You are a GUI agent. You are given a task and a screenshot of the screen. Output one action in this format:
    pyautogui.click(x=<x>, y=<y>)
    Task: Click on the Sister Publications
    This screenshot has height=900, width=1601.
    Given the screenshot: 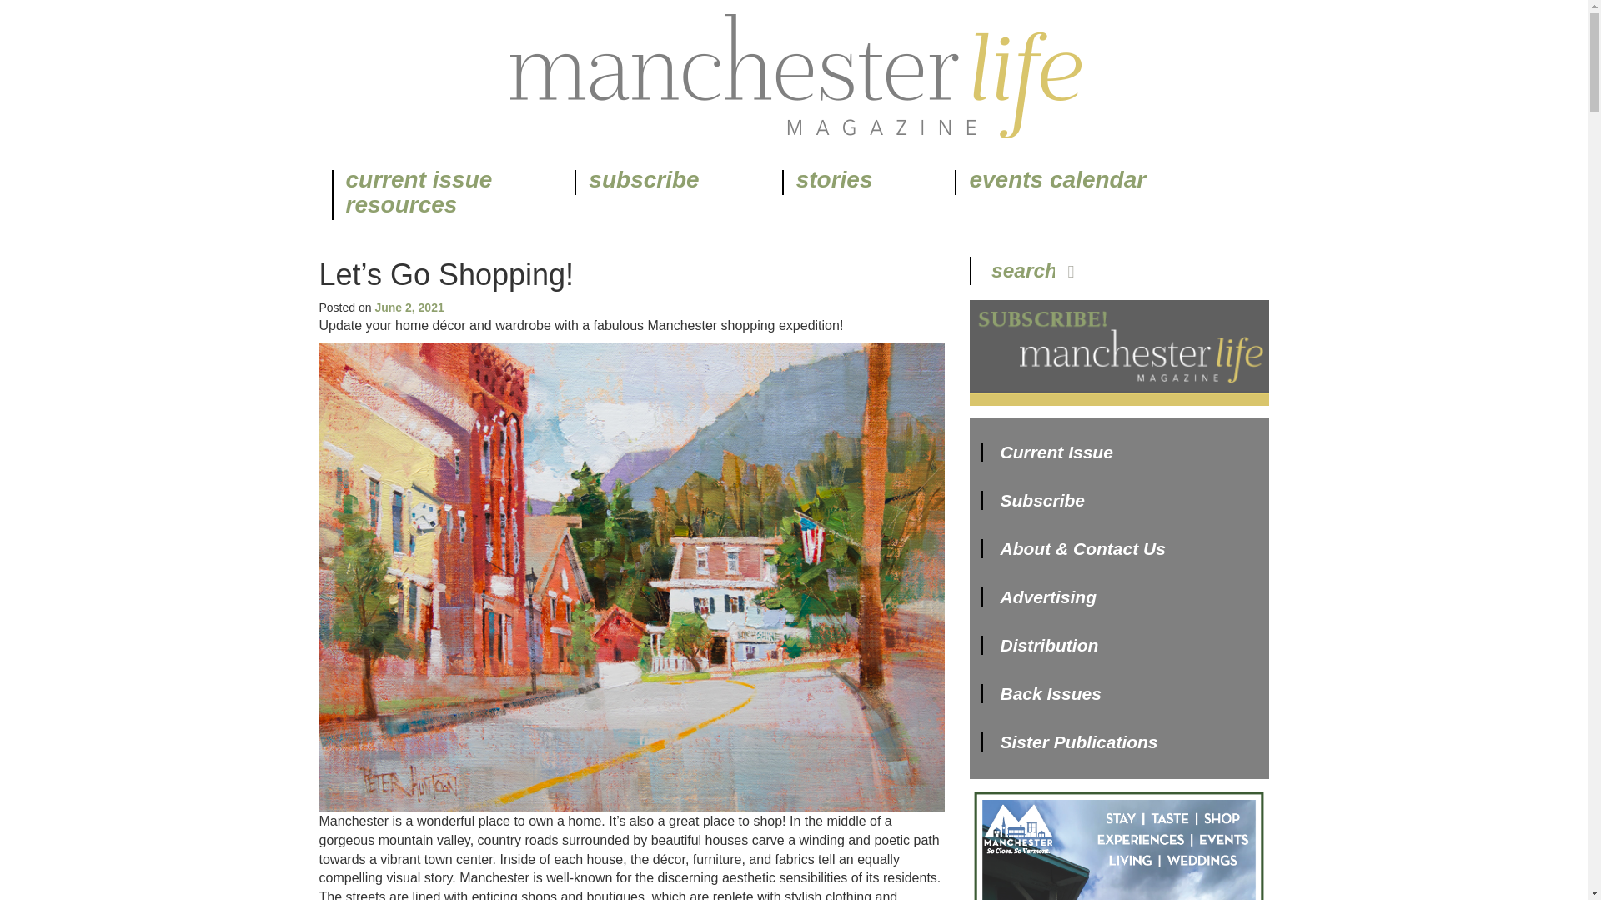 What is the action you would take?
    pyautogui.click(x=1069, y=742)
    